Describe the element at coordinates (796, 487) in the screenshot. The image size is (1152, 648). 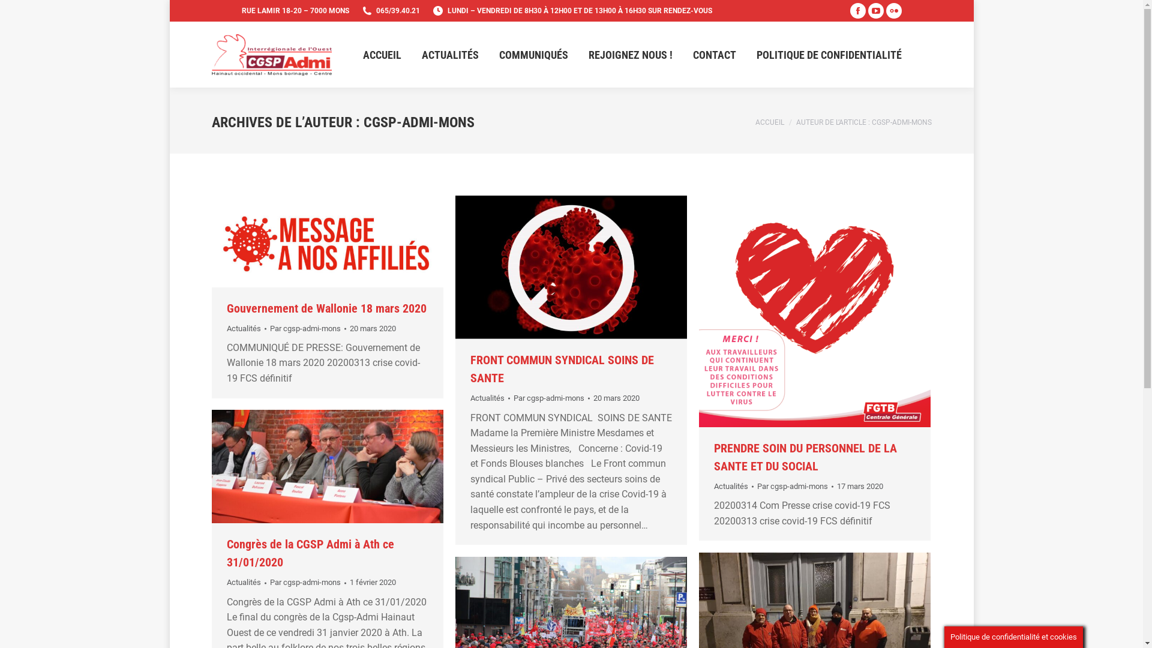
I see `Par cgsp-admi-mons` at that location.